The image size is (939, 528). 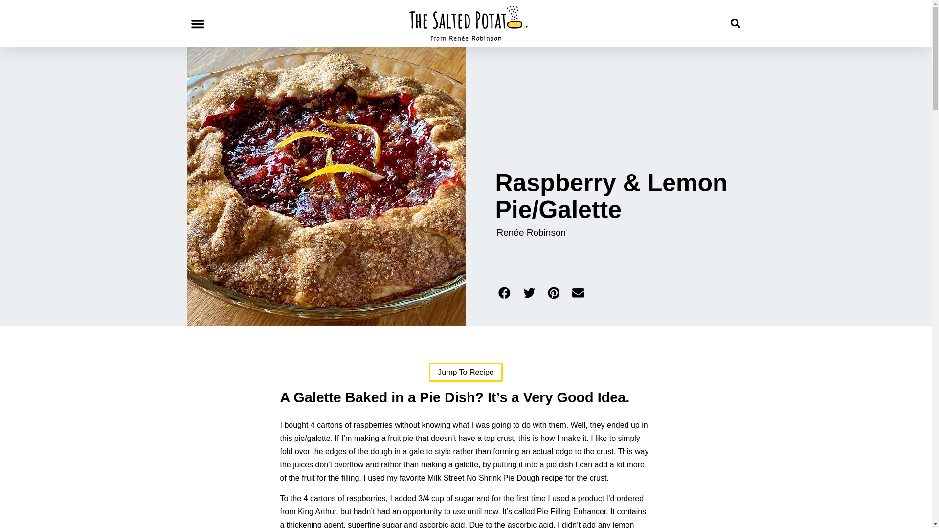 I want to click on Jump To Recipe, so click(x=466, y=372).